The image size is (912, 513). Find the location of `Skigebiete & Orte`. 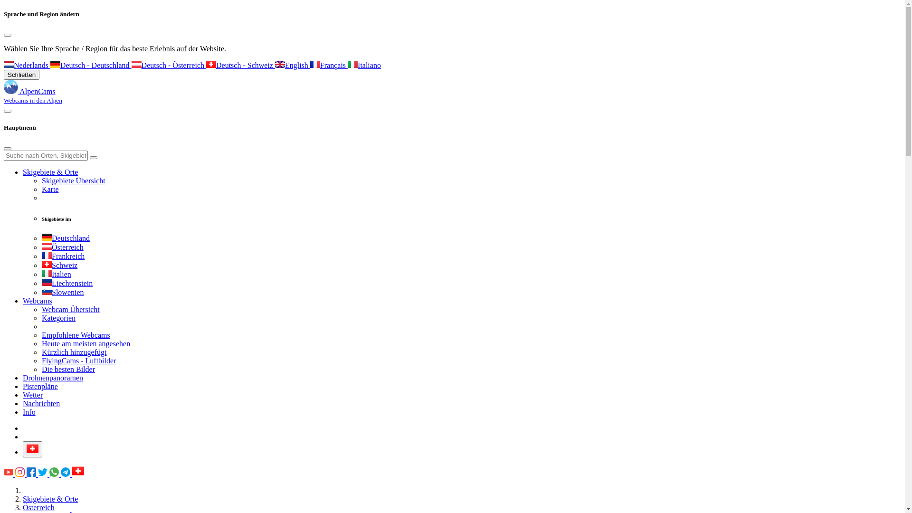

Skigebiete & Orte is located at coordinates (50, 499).